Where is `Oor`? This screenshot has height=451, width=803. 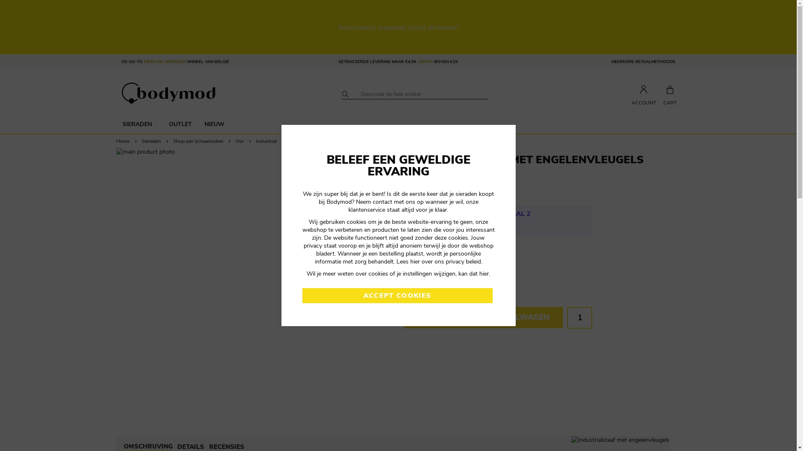
Oor is located at coordinates (239, 141).